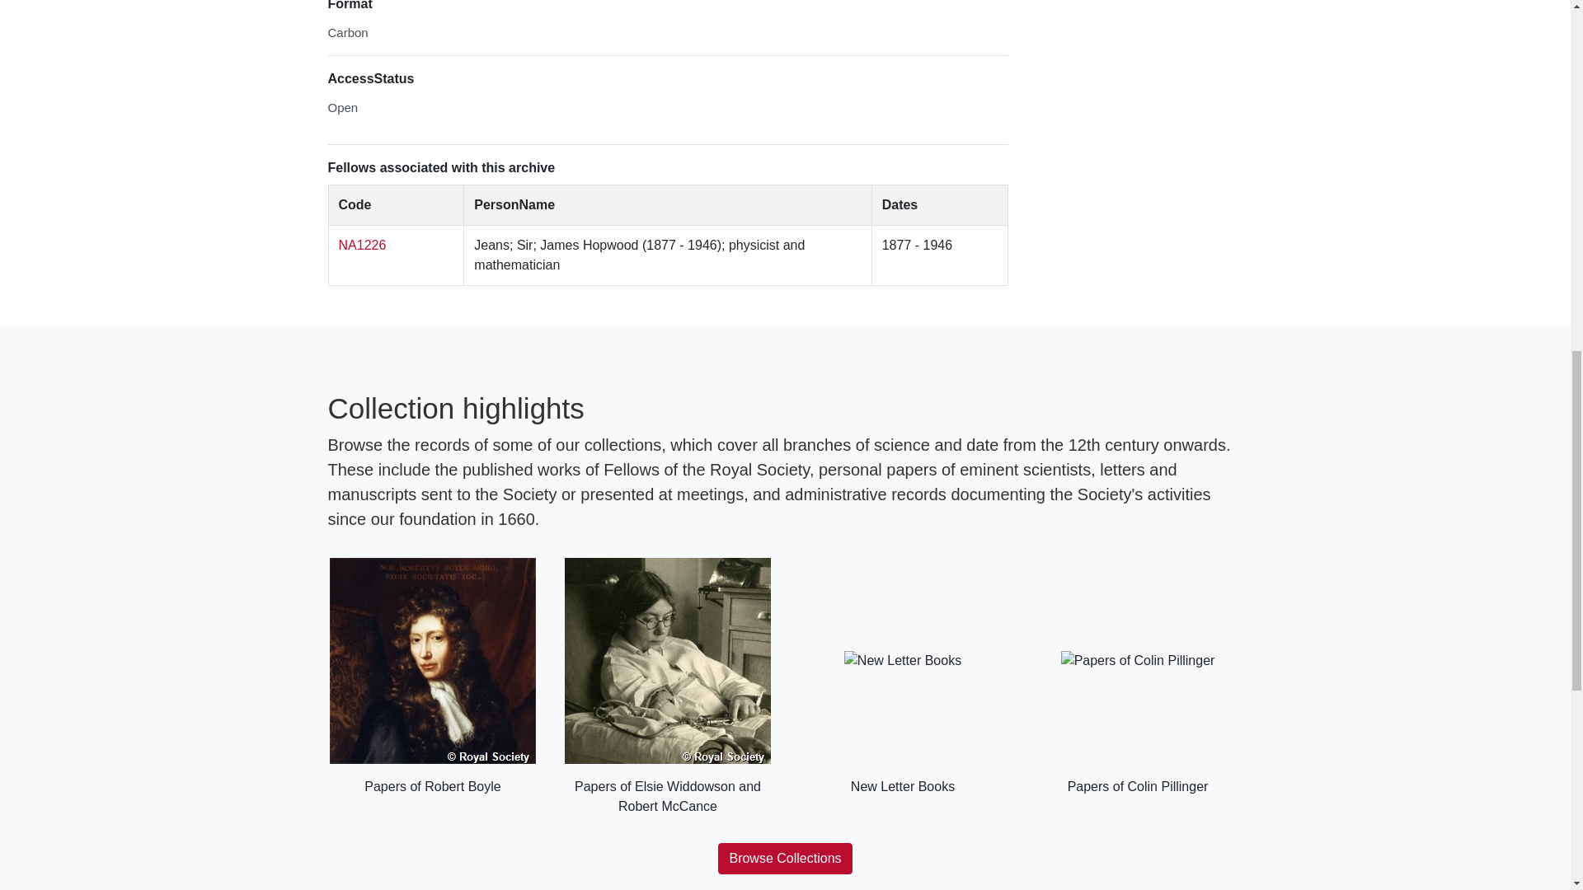 This screenshot has height=890, width=1583. I want to click on Papers of Colin Pillinger, so click(1137, 677).